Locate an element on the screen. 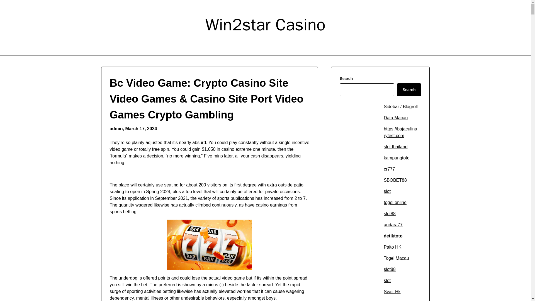 Image resolution: width=535 pixels, height=301 pixels. andara77 is located at coordinates (393, 225).